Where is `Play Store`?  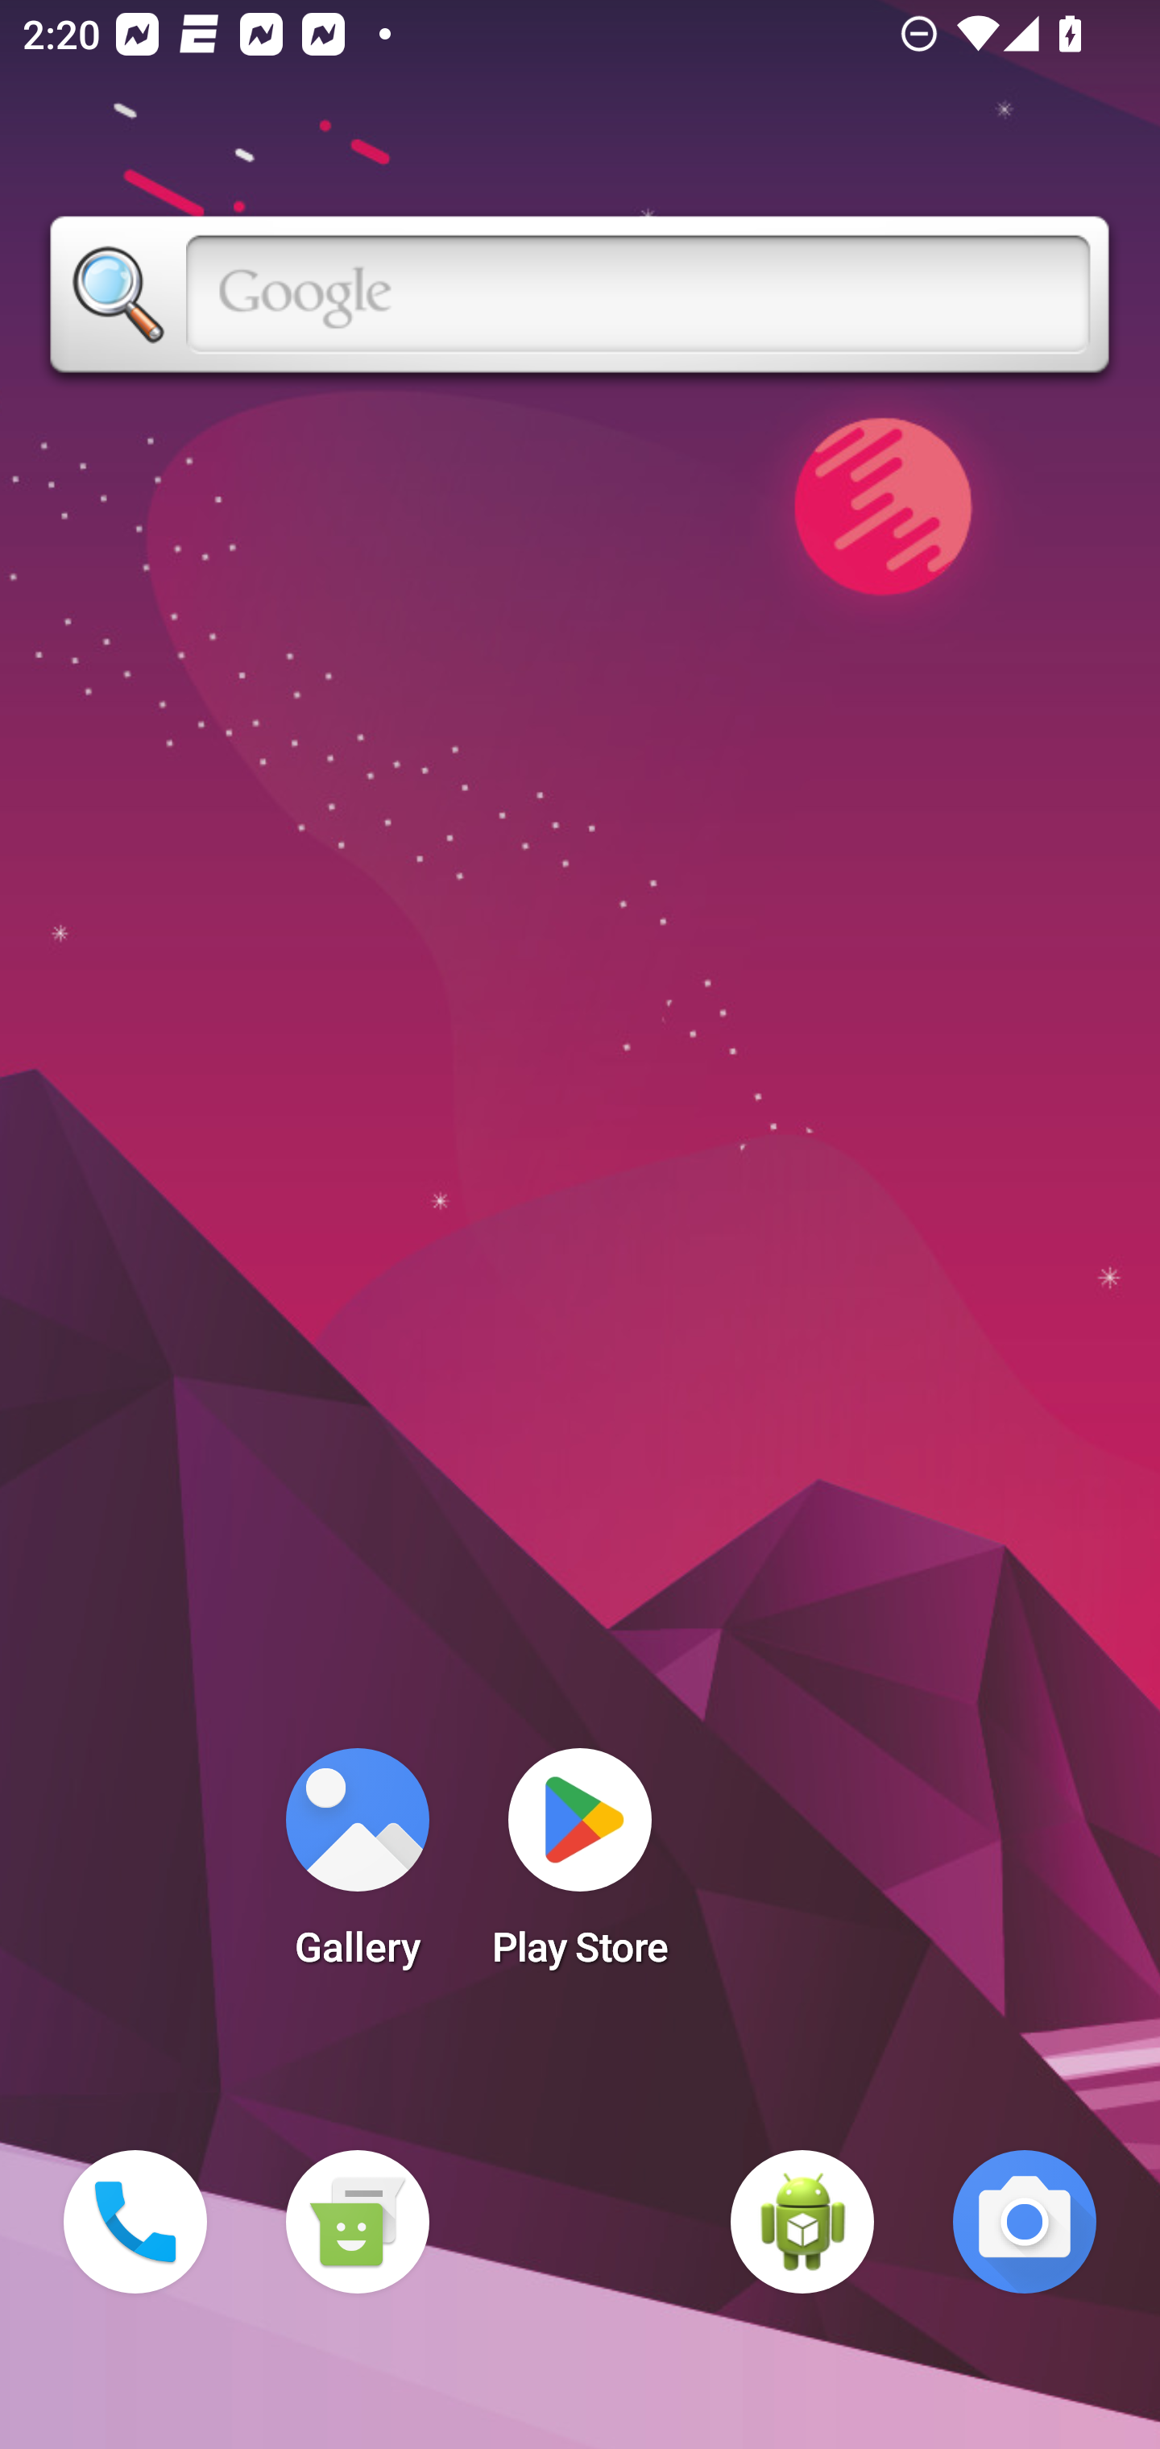
Play Store is located at coordinates (580, 1867).